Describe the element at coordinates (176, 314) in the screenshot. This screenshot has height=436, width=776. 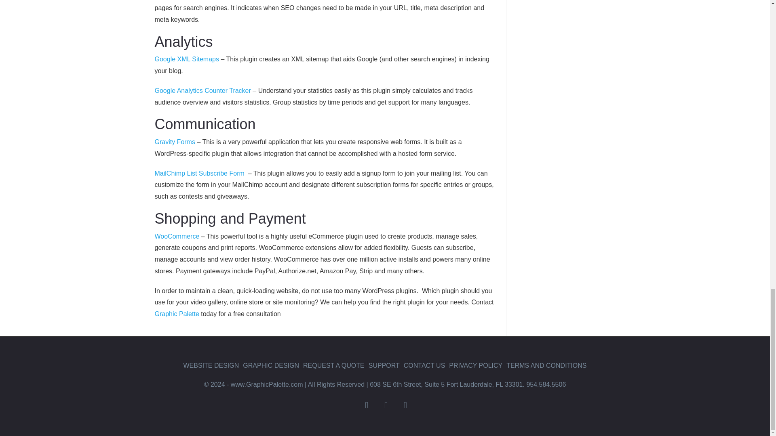
I see `Graphic Palette` at that location.